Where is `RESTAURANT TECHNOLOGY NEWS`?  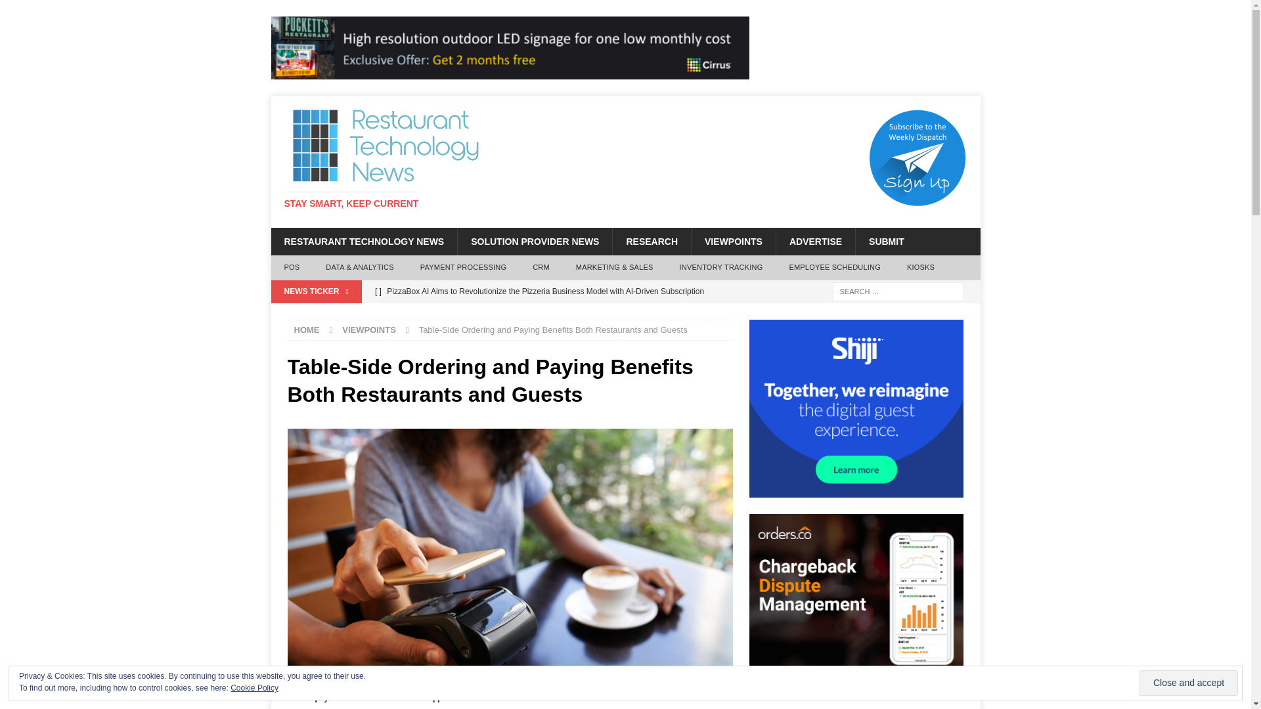 RESTAURANT TECHNOLOGY NEWS is located at coordinates (364, 241).